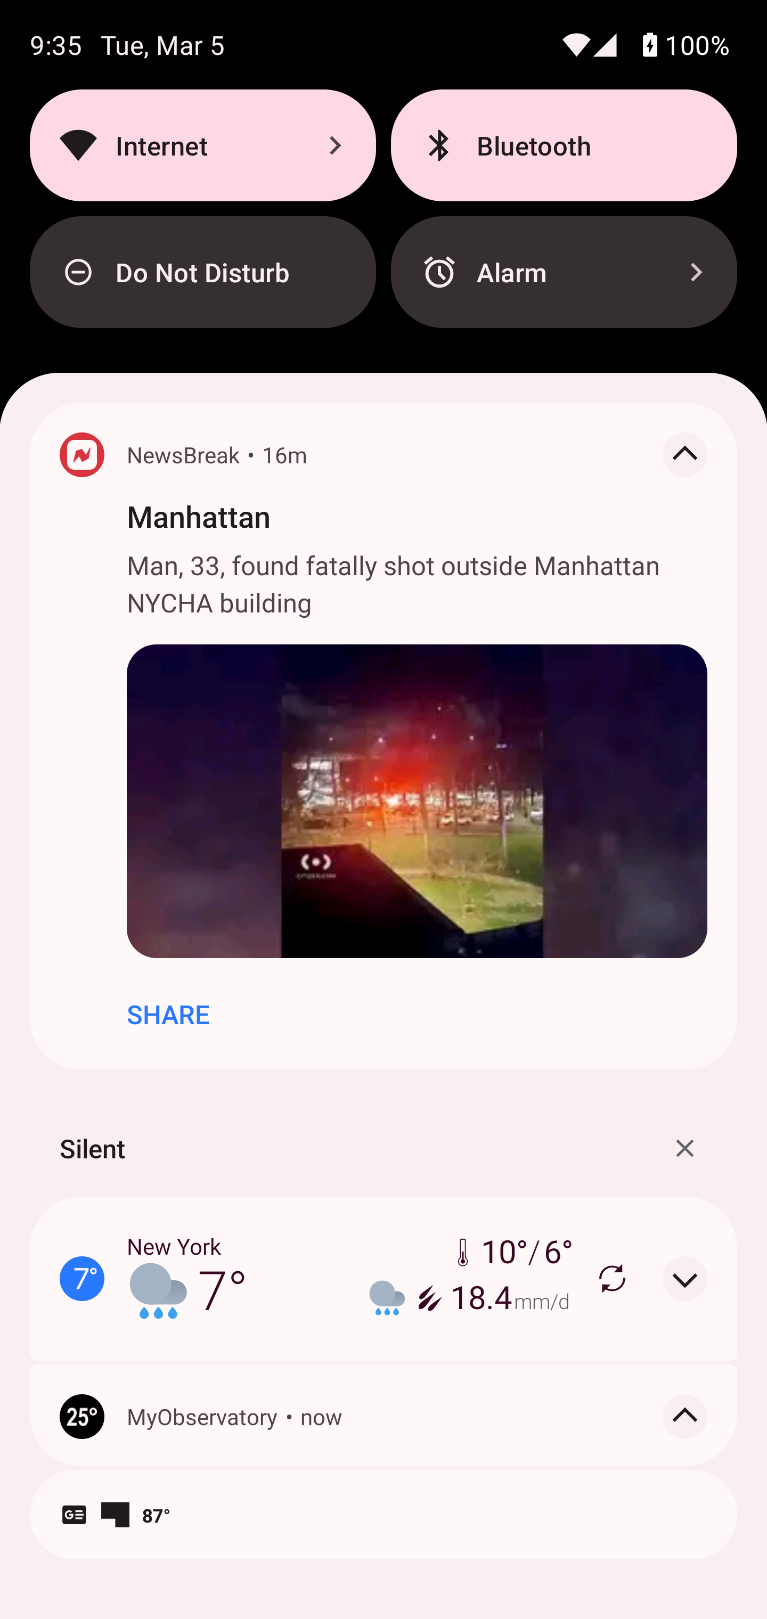 This screenshot has height=1619, width=767. What do you see at coordinates (202, 273) in the screenshot?
I see `Off Do Not Disturb. Do Not Disturb` at bounding box center [202, 273].